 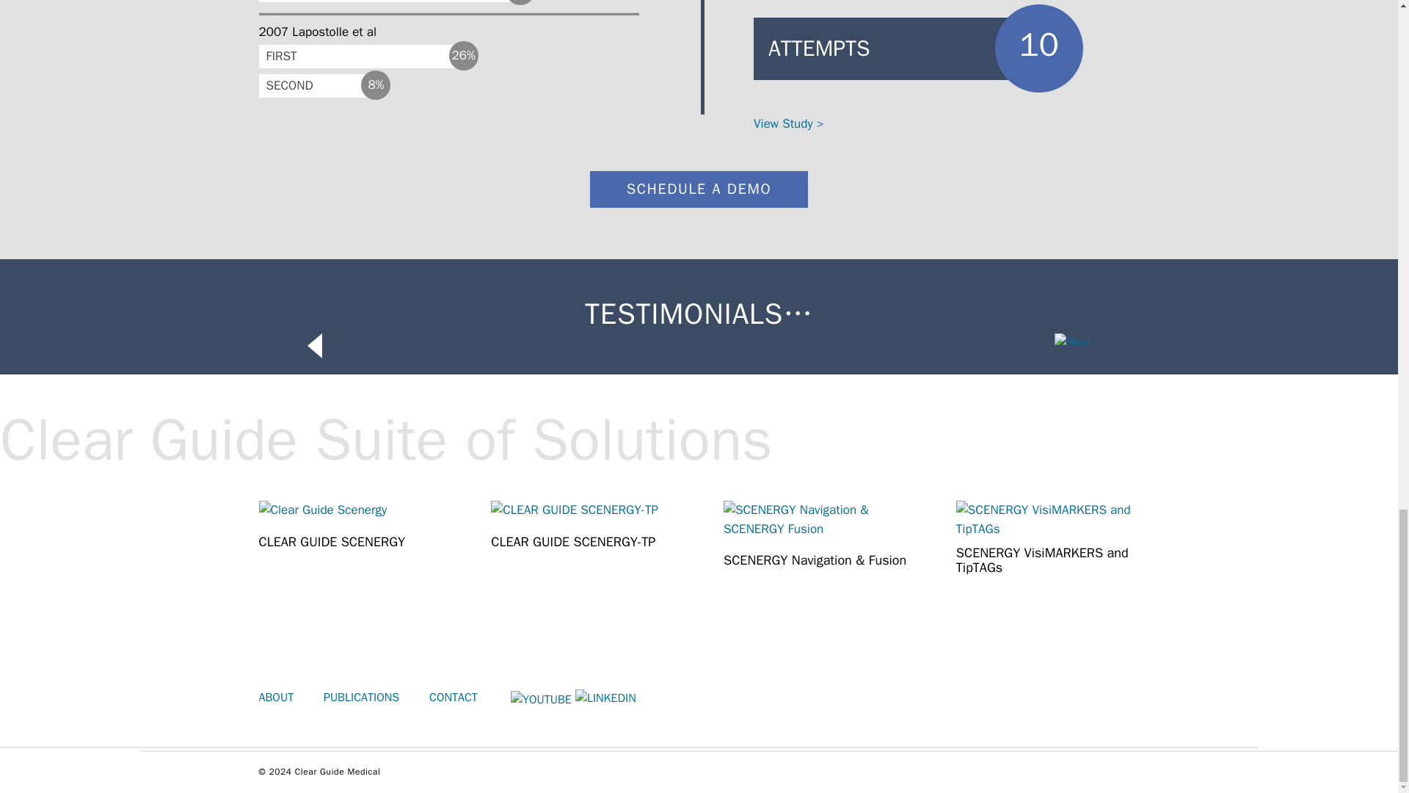 What do you see at coordinates (454, 698) in the screenshot?
I see `CONTACT` at bounding box center [454, 698].